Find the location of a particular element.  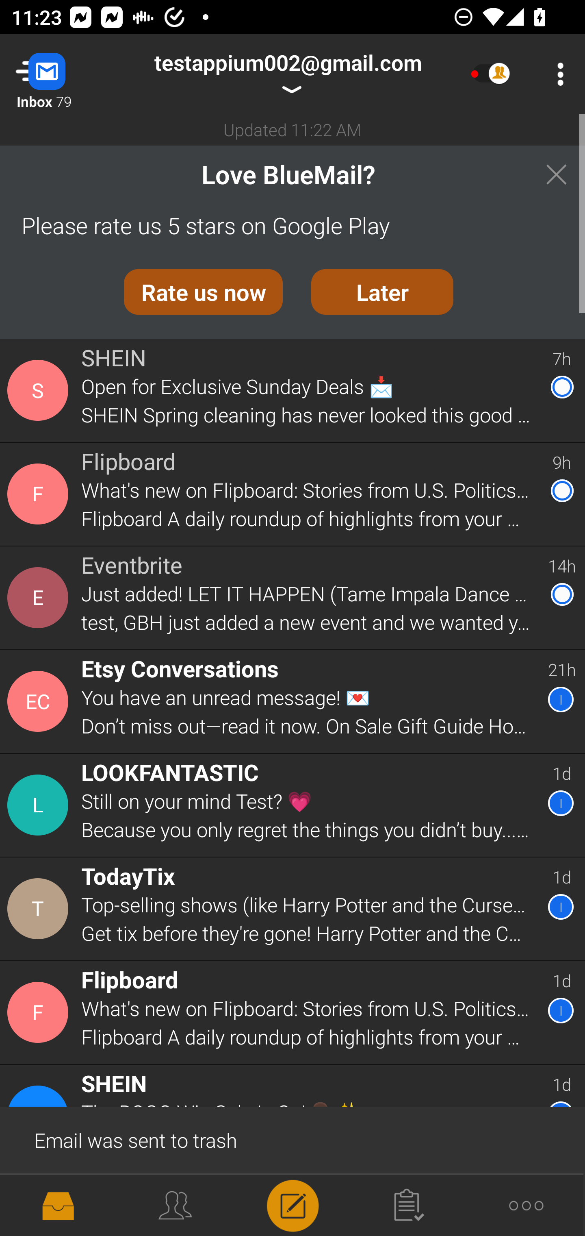

Contact Details is located at coordinates (40, 701).